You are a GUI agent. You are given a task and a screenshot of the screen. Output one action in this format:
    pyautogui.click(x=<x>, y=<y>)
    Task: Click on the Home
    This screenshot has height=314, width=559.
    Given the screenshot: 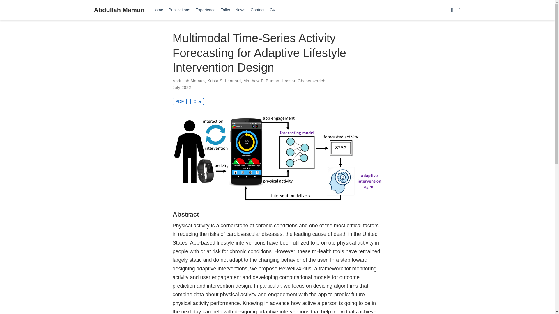 What is the action you would take?
    pyautogui.click(x=158, y=10)
    